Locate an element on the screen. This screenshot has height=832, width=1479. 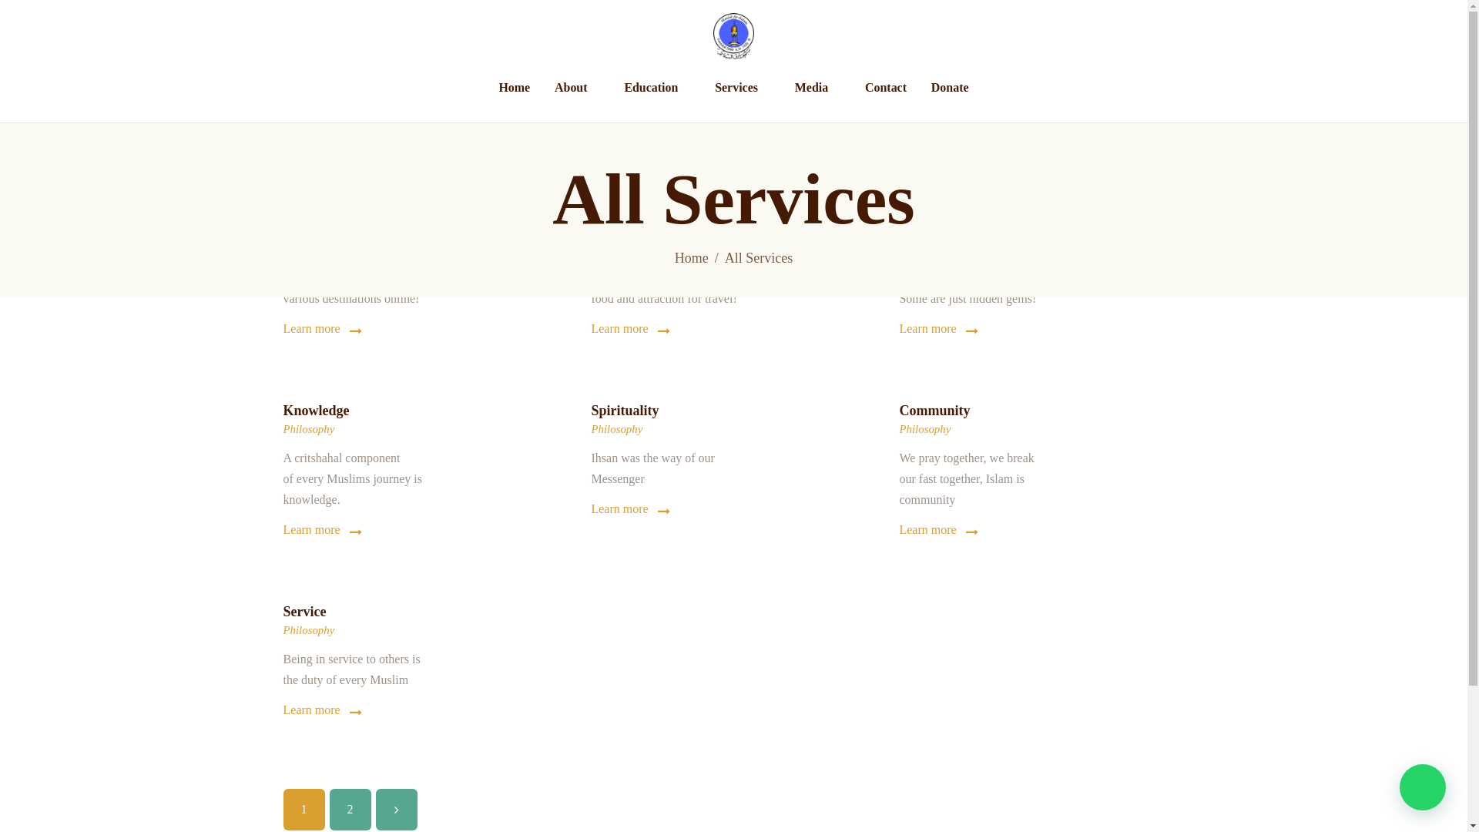
Education is located at coordinates (657, 88).